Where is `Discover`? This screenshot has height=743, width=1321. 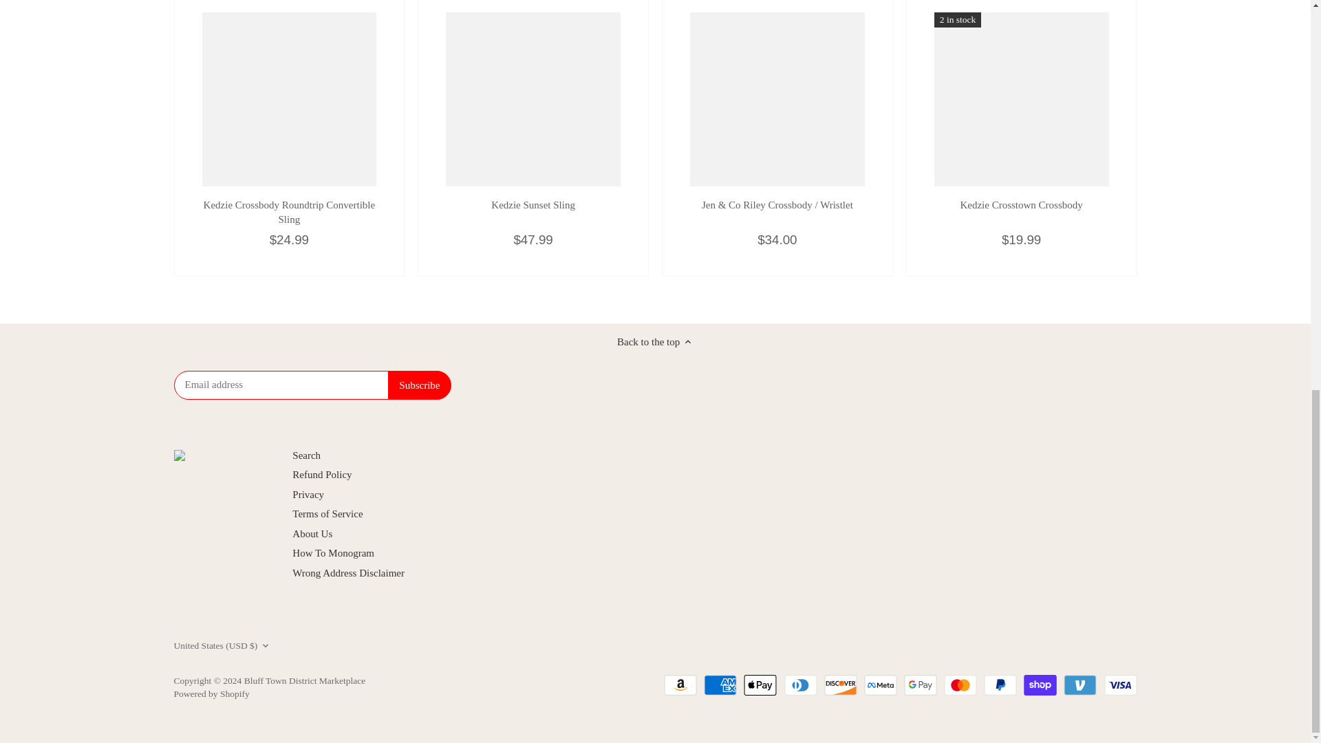
Discover is located at coordinates (841, 685).